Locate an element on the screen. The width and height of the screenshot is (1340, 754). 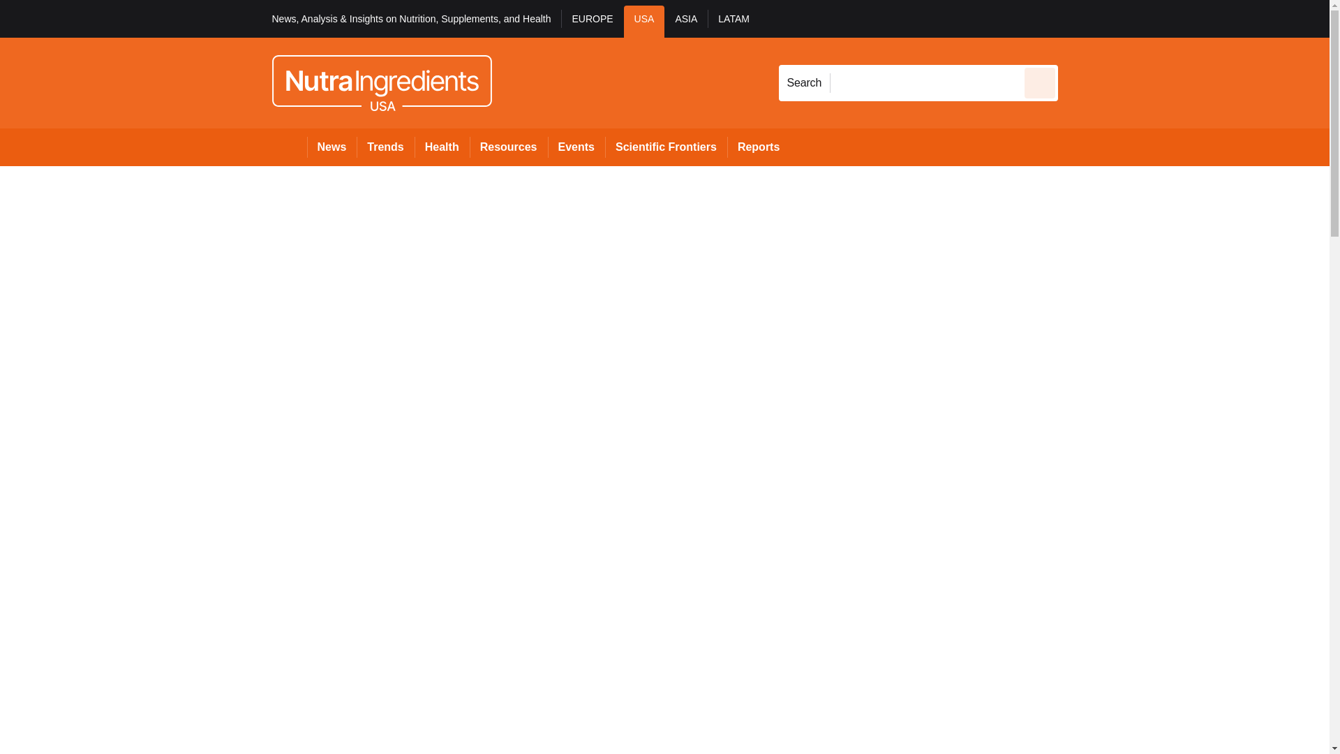
News is located at coordinates (332, 147).